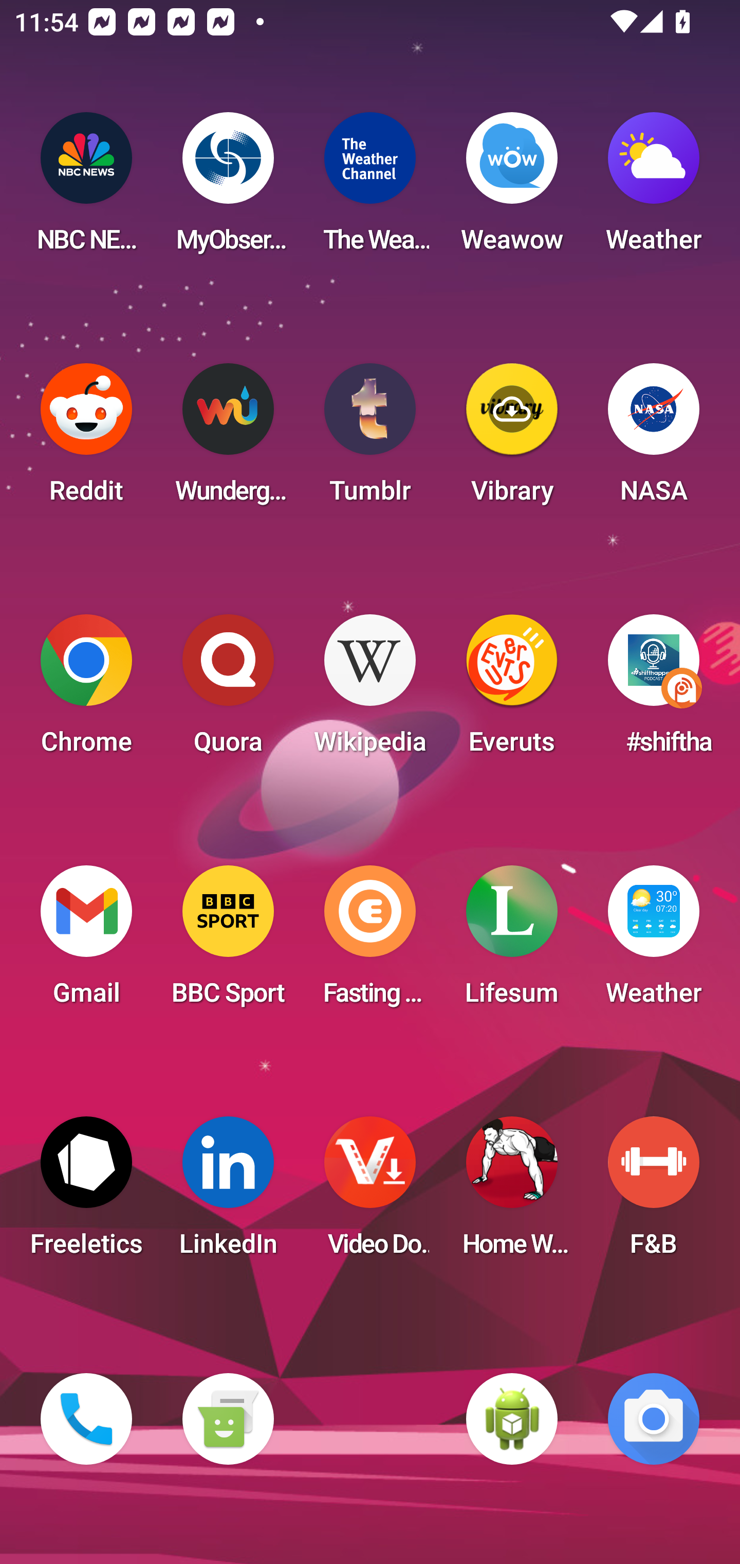  What do you see at coordinates (370, 439) in the screenshot?
I see `Tumblr` at bounding box center [370, 439].